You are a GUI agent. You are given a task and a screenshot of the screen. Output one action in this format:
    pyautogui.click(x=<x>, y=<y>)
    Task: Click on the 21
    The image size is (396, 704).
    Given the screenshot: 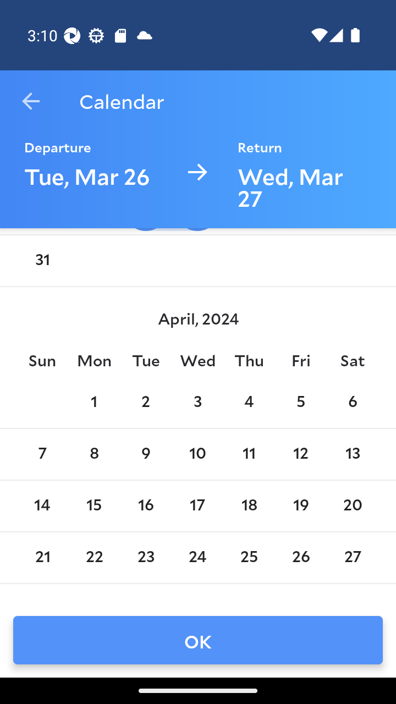 What is the action you would take?
    pyautogui.click(x=42, y=558)
    